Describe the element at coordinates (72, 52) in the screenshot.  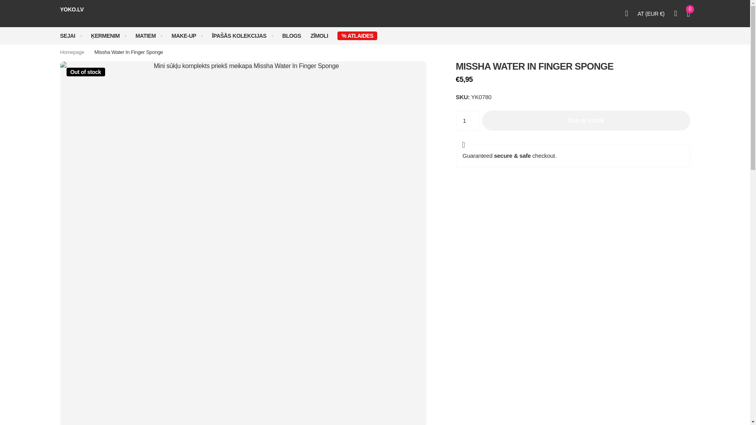
I see `Home` at that location.